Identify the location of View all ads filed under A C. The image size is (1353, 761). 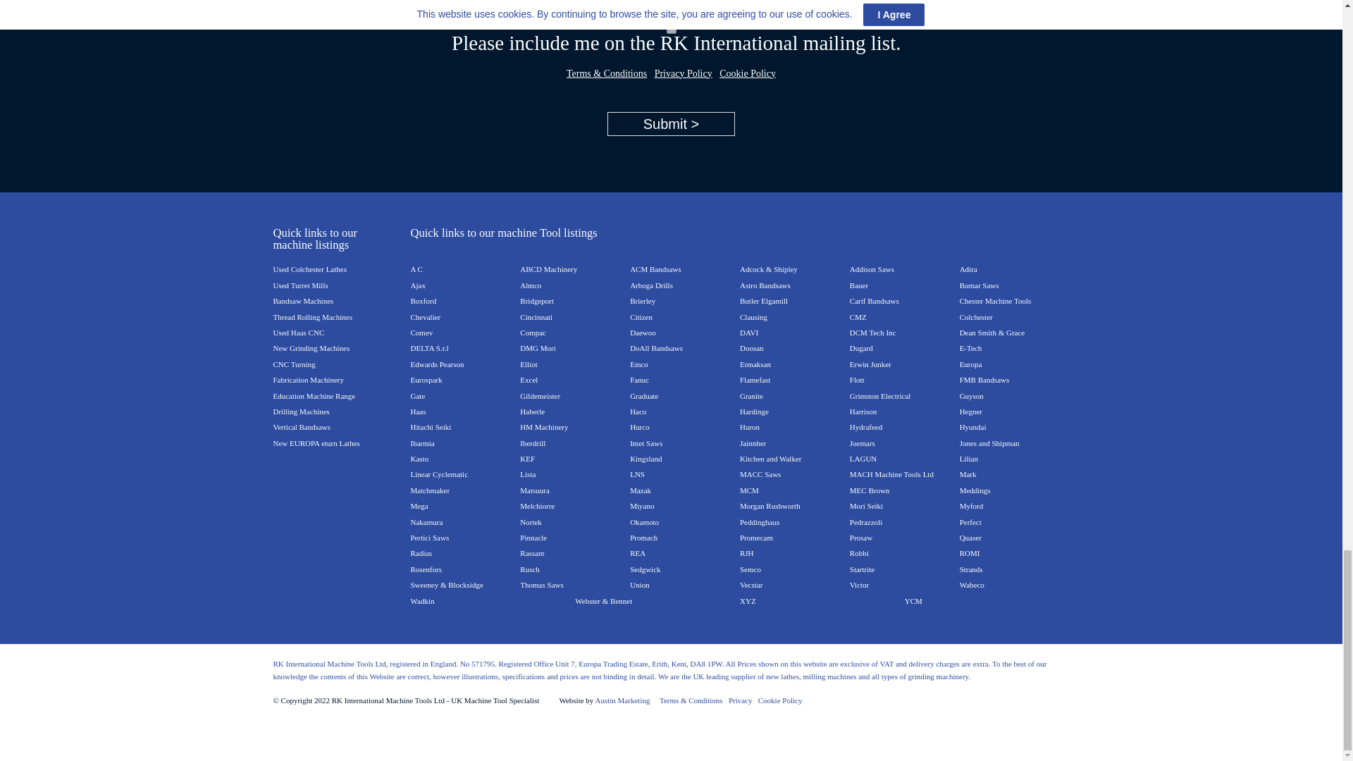
(416, 267).